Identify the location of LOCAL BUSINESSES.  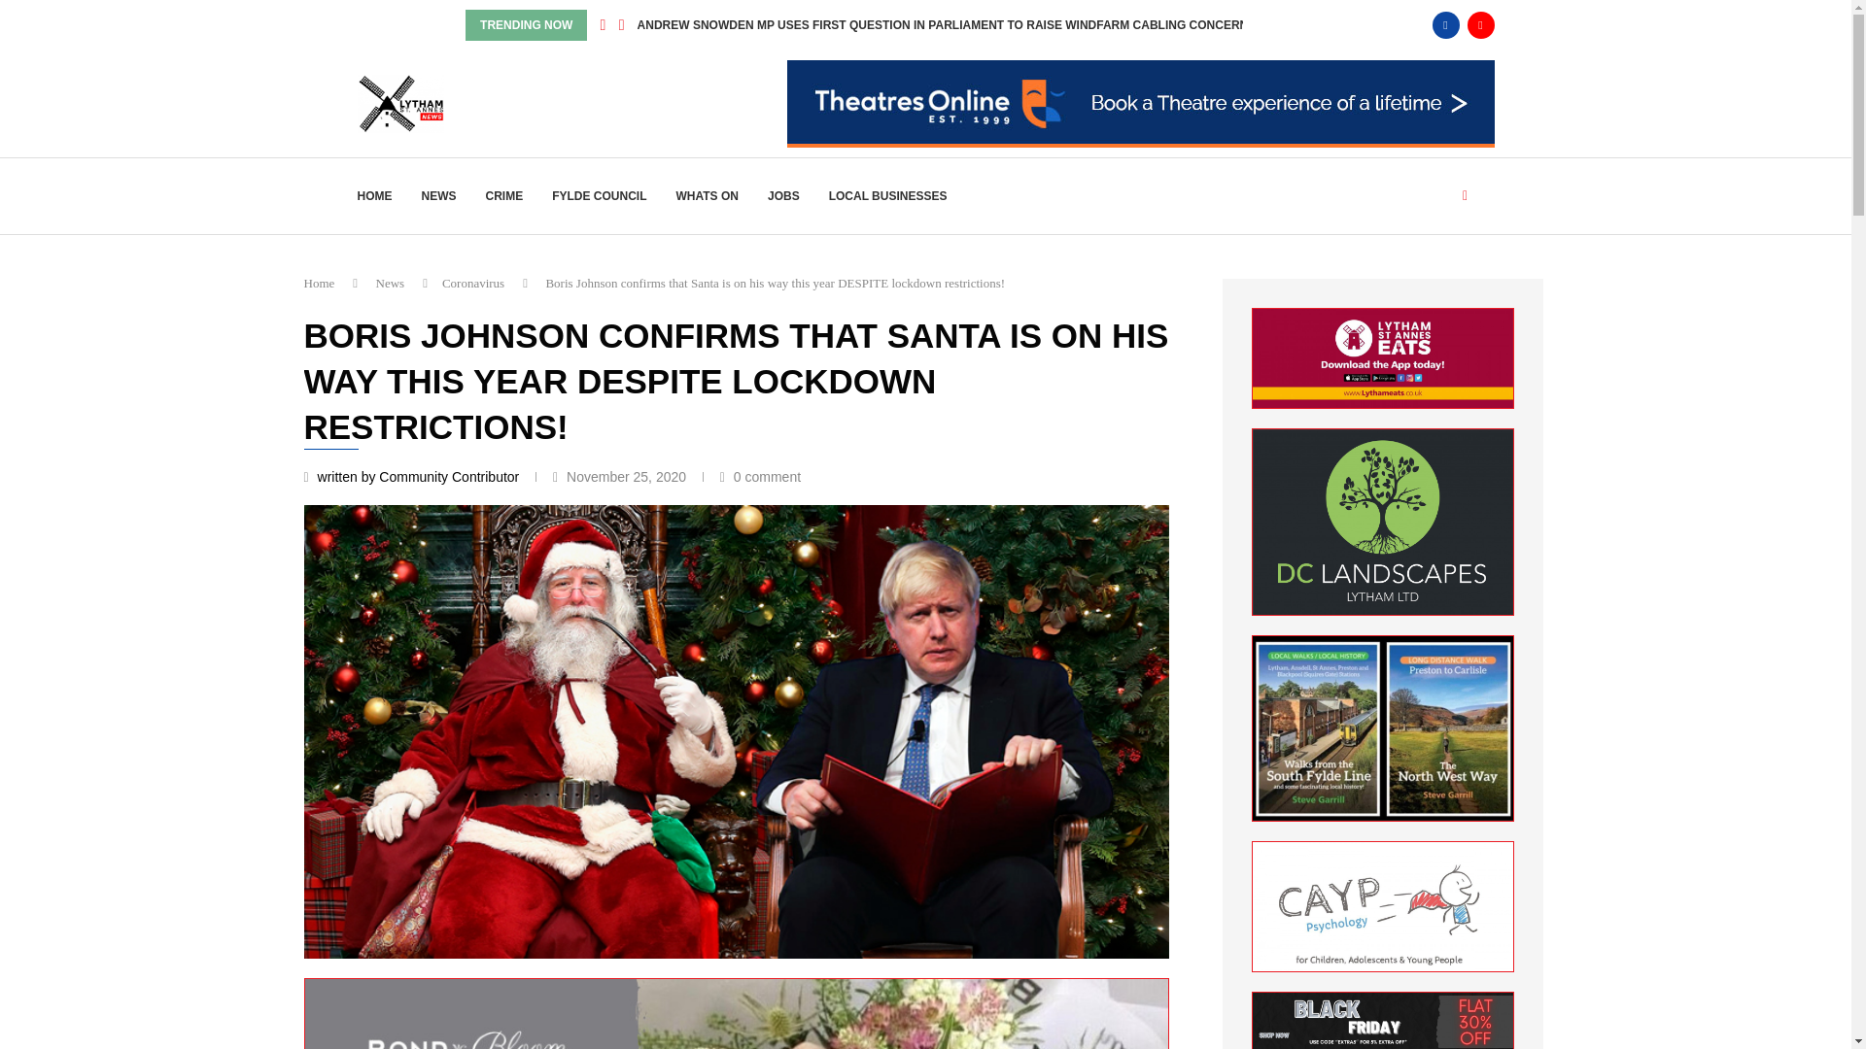
(888, 196).